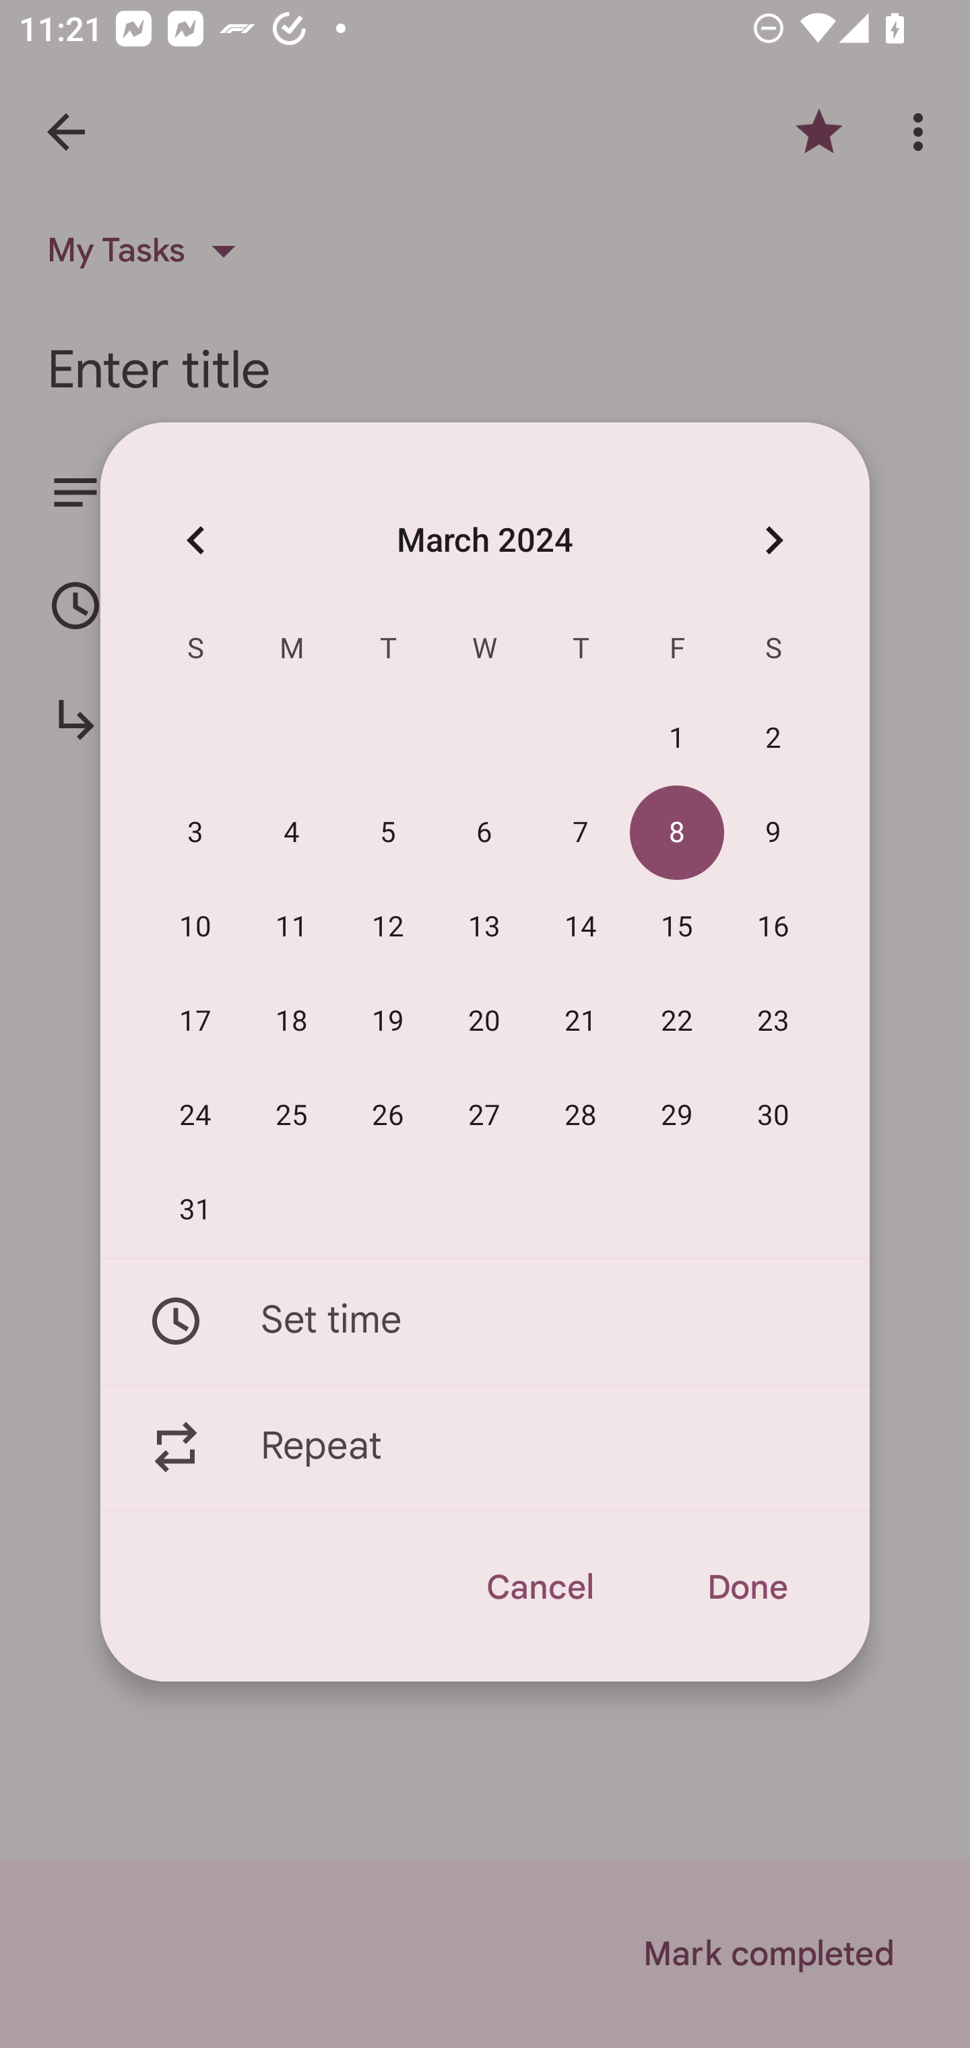 This screenshot has width=970, height=2048. Describe the element at coordinates (678, 1021) in the screenshot. I see `22 22 March 2024` at that location.